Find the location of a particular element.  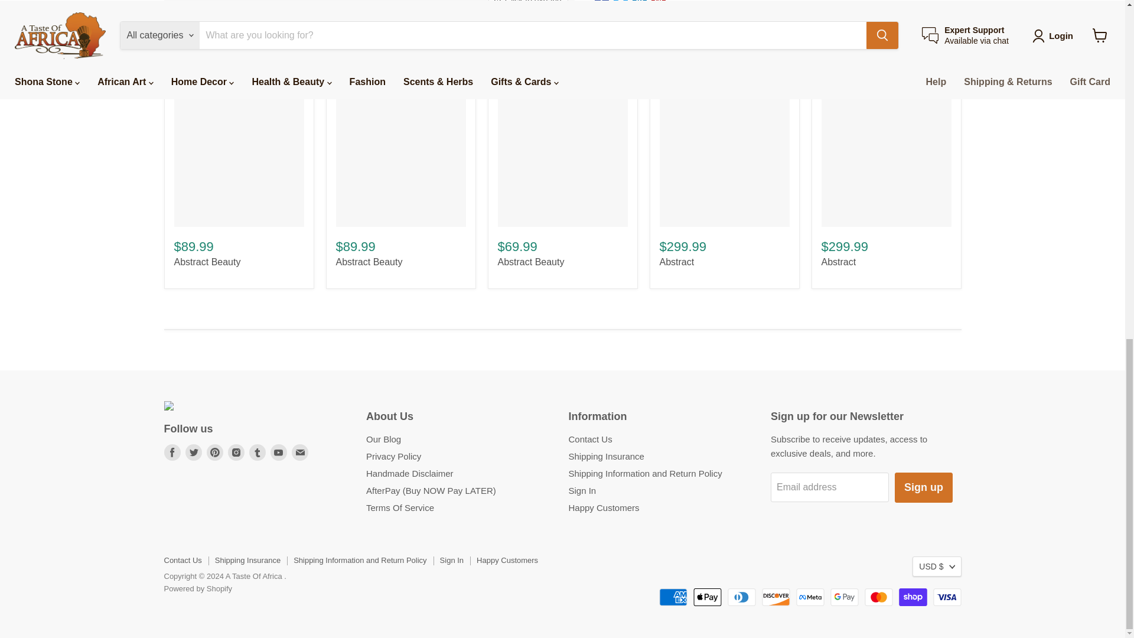

Tumblr is located at coordinates (258, 452).